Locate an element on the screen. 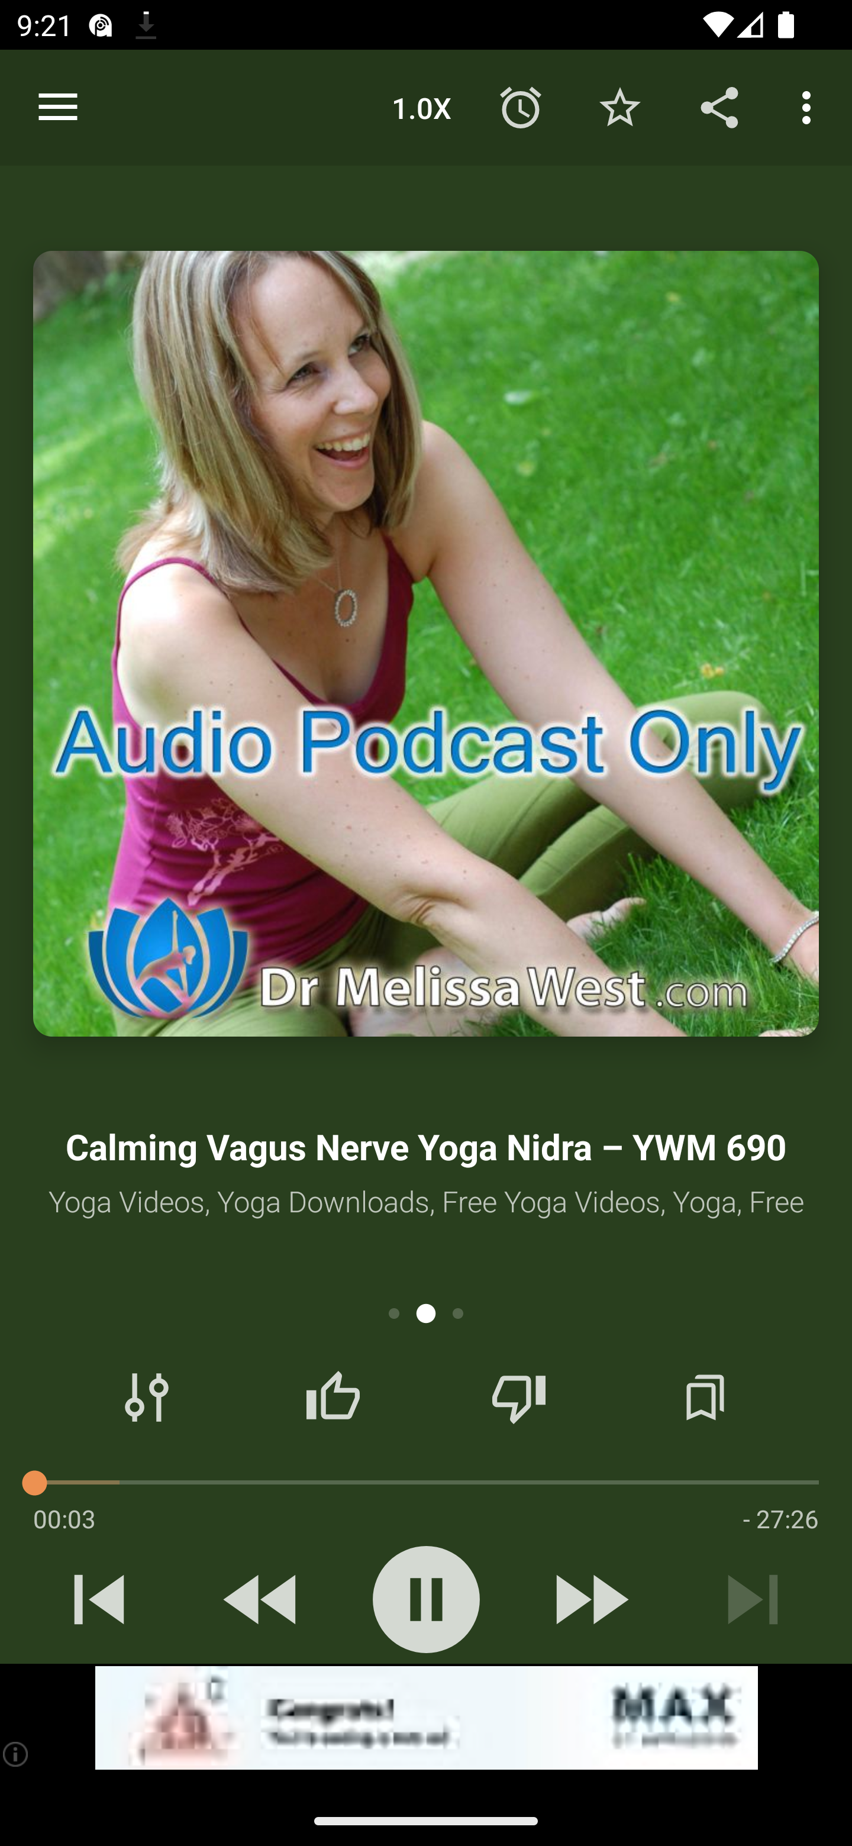 This screenshot has height=1846, width=852. Share is located at coordinates (719, 106).